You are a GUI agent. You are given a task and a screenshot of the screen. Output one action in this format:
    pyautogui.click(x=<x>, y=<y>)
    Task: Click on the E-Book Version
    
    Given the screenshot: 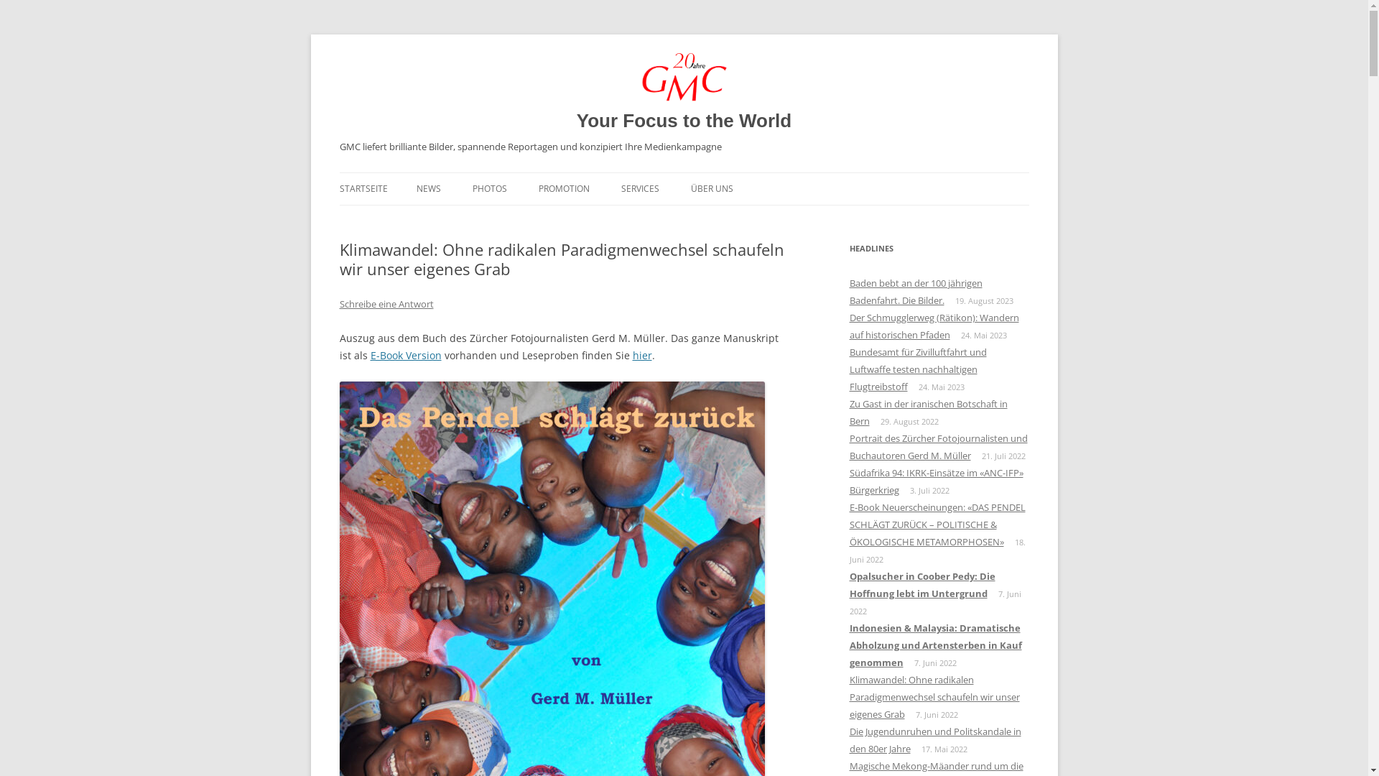 What is the action you would take?
    pyautogui.click(x=407, y=355)
    